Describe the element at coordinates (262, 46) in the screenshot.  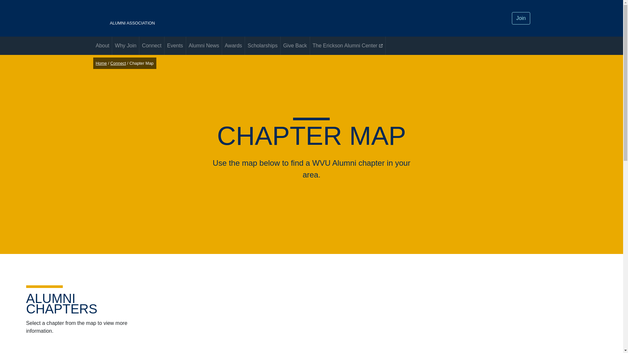
I see `Scholarships` at that location.